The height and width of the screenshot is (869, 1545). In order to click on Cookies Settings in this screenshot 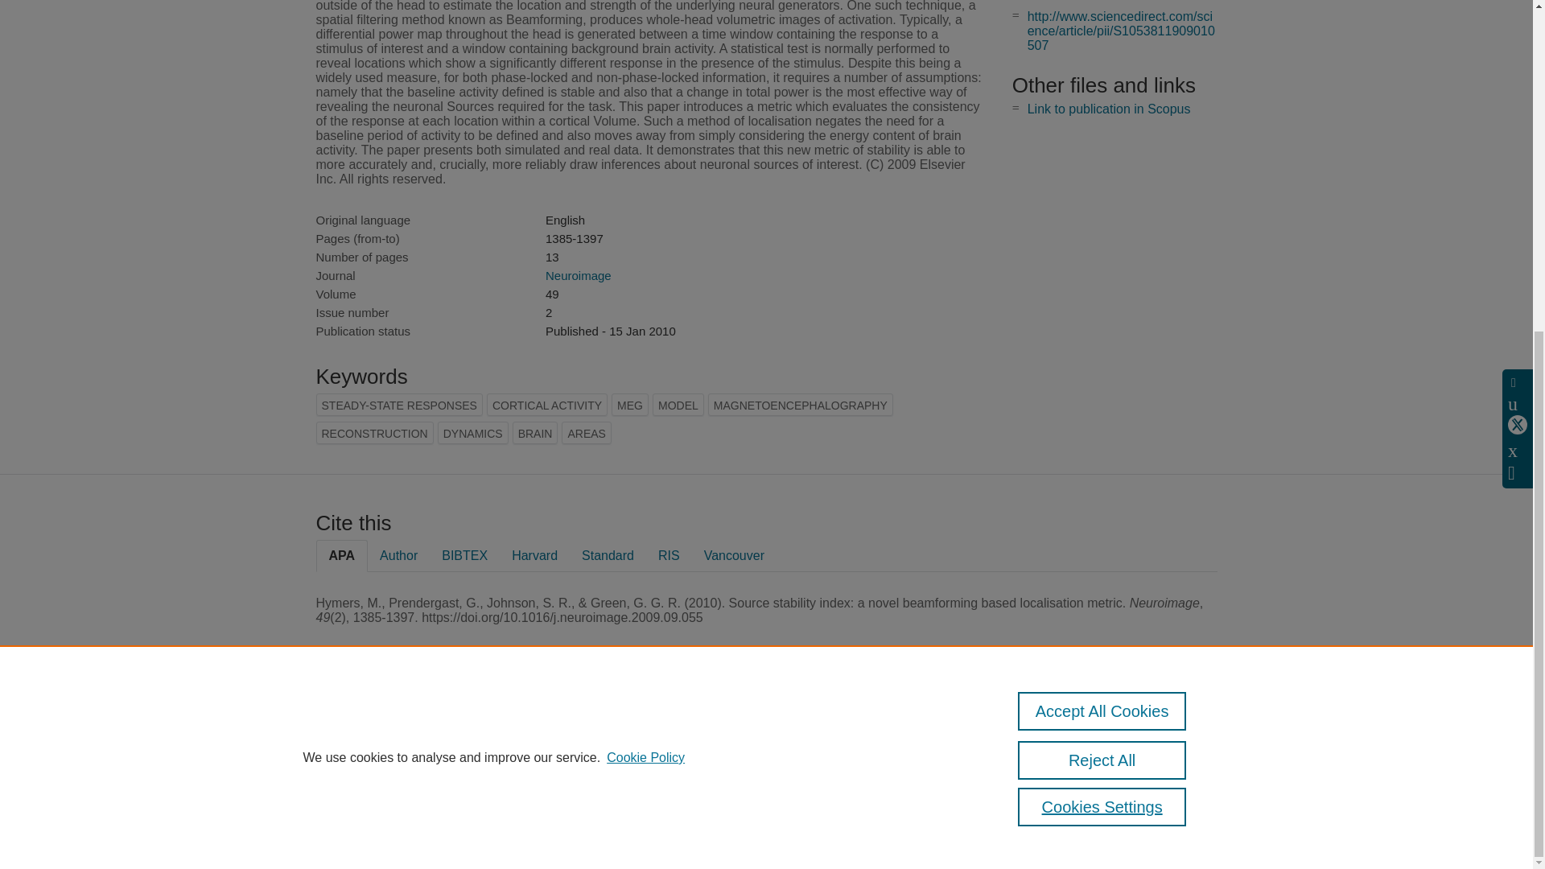, I will do `click(354, 807)`.